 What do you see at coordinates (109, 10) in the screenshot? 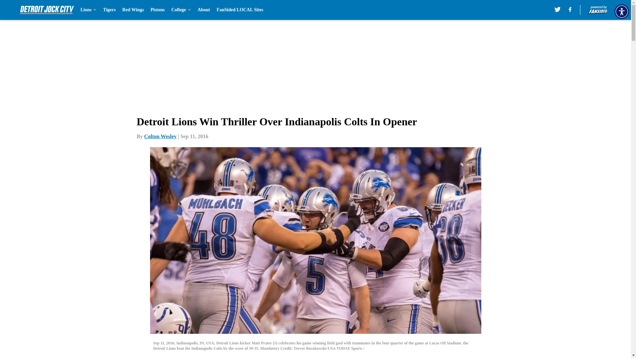
I see `Tigers` at bounding box center [109, 10].